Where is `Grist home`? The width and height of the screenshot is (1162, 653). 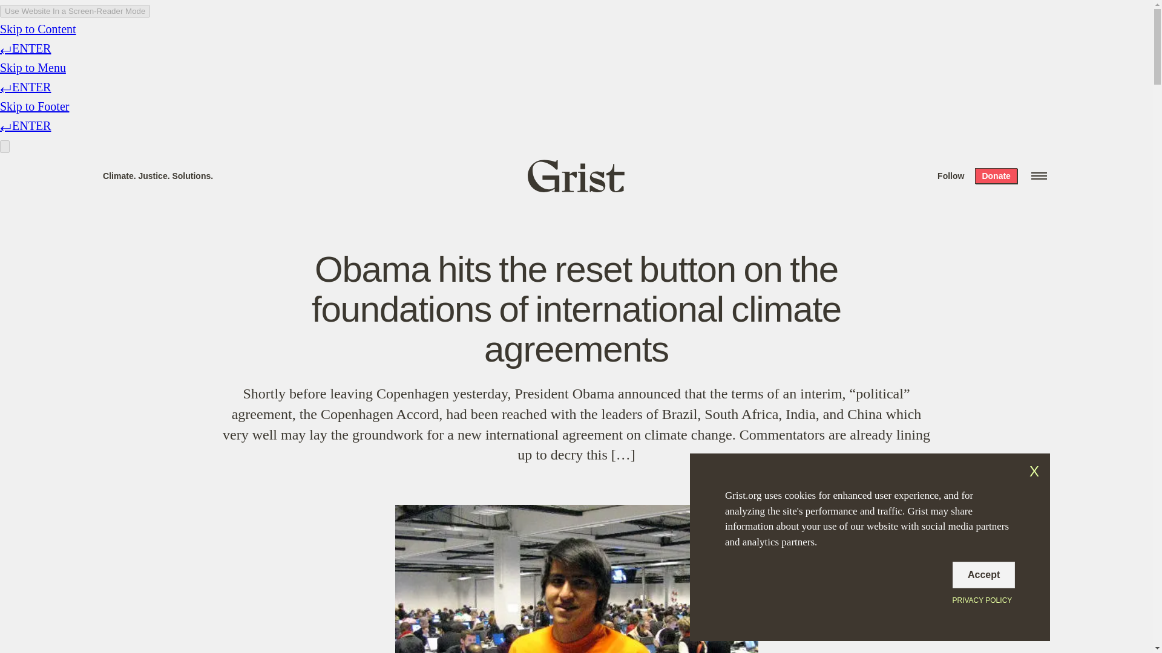
Grist home is located at coordinates (576, 175).